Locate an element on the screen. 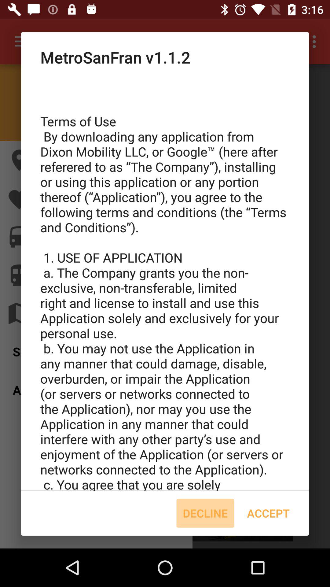 The image size is (330, 587). click the item to the right of the decline item is located at coordinates (268, 513).